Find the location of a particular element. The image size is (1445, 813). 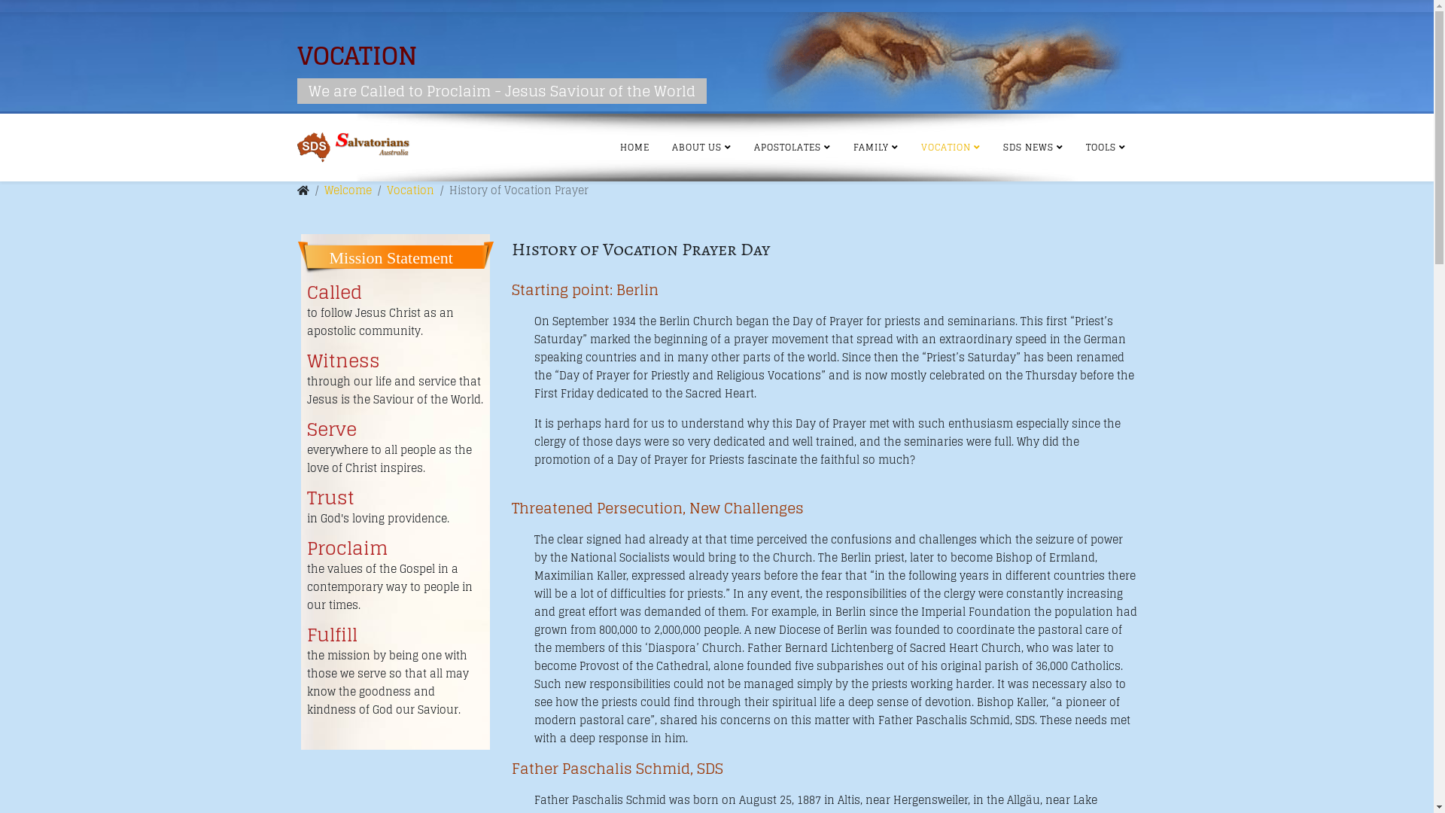

VOCATION is located at coordinates (950, 148).